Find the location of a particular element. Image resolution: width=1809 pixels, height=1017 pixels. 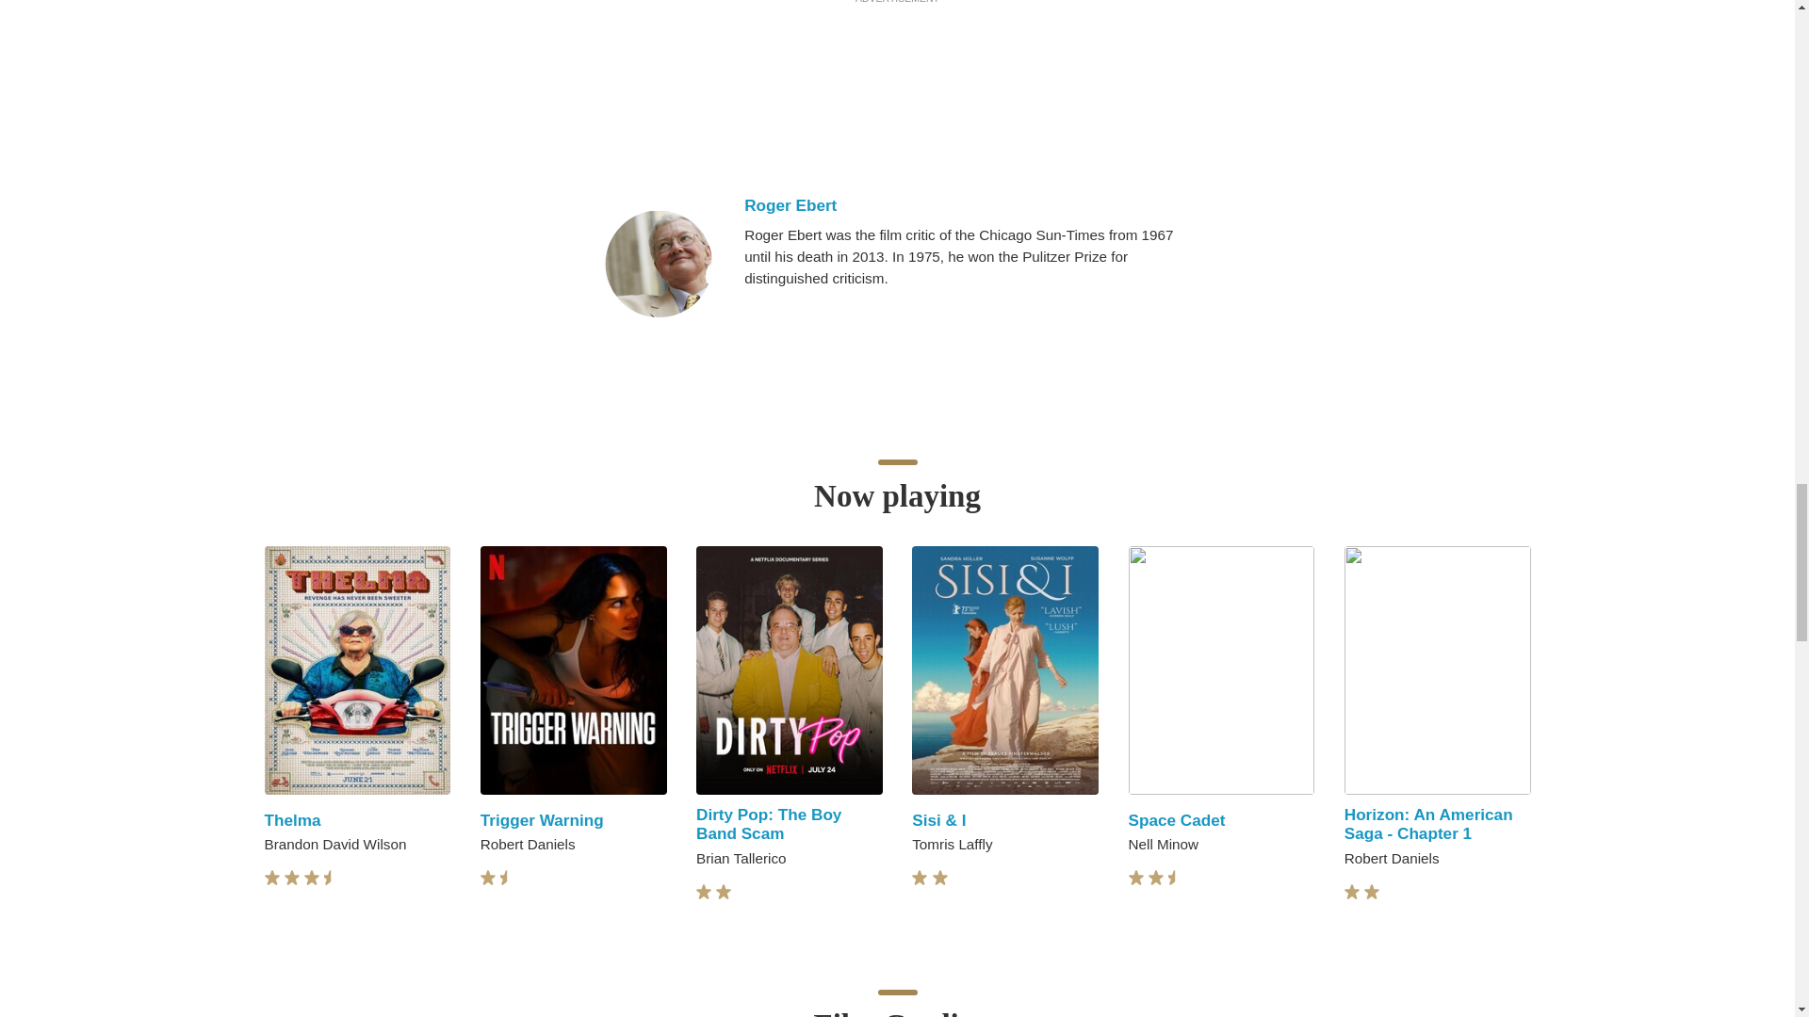

star-full is located at coordinates (311, 878).